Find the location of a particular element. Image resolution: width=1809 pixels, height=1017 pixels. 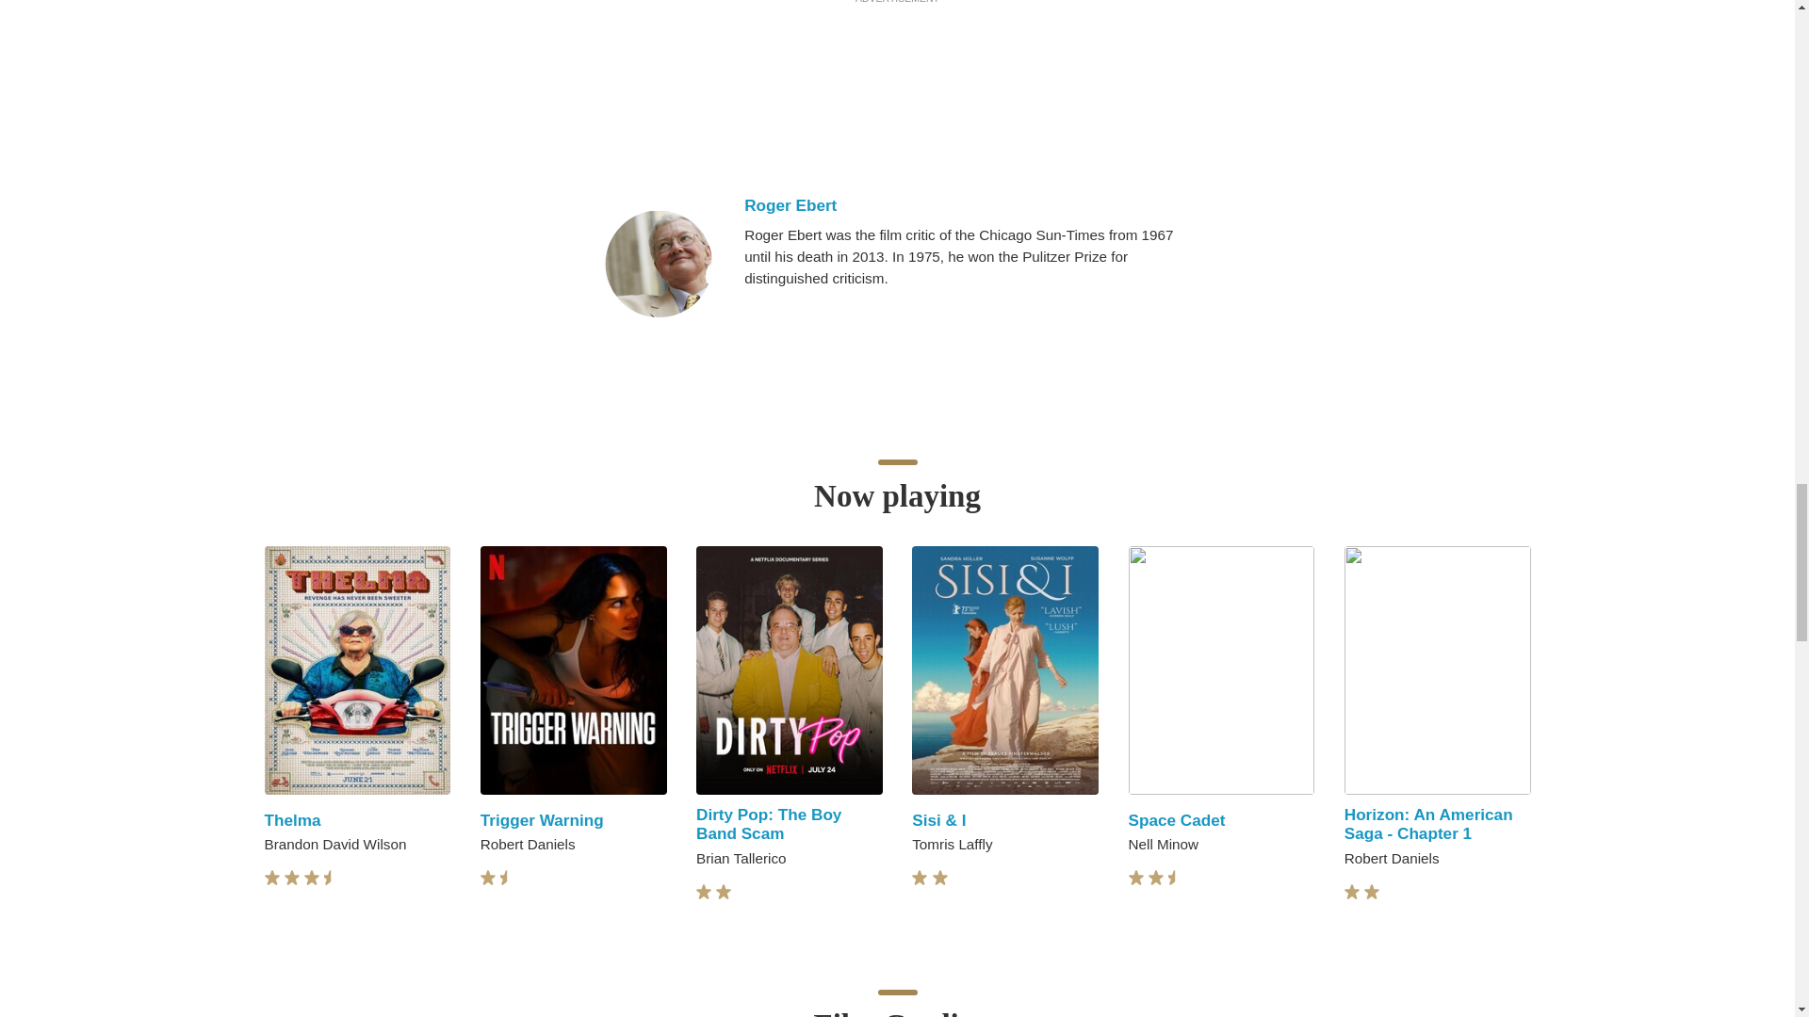

star-full is located at coordinates (311, 878).